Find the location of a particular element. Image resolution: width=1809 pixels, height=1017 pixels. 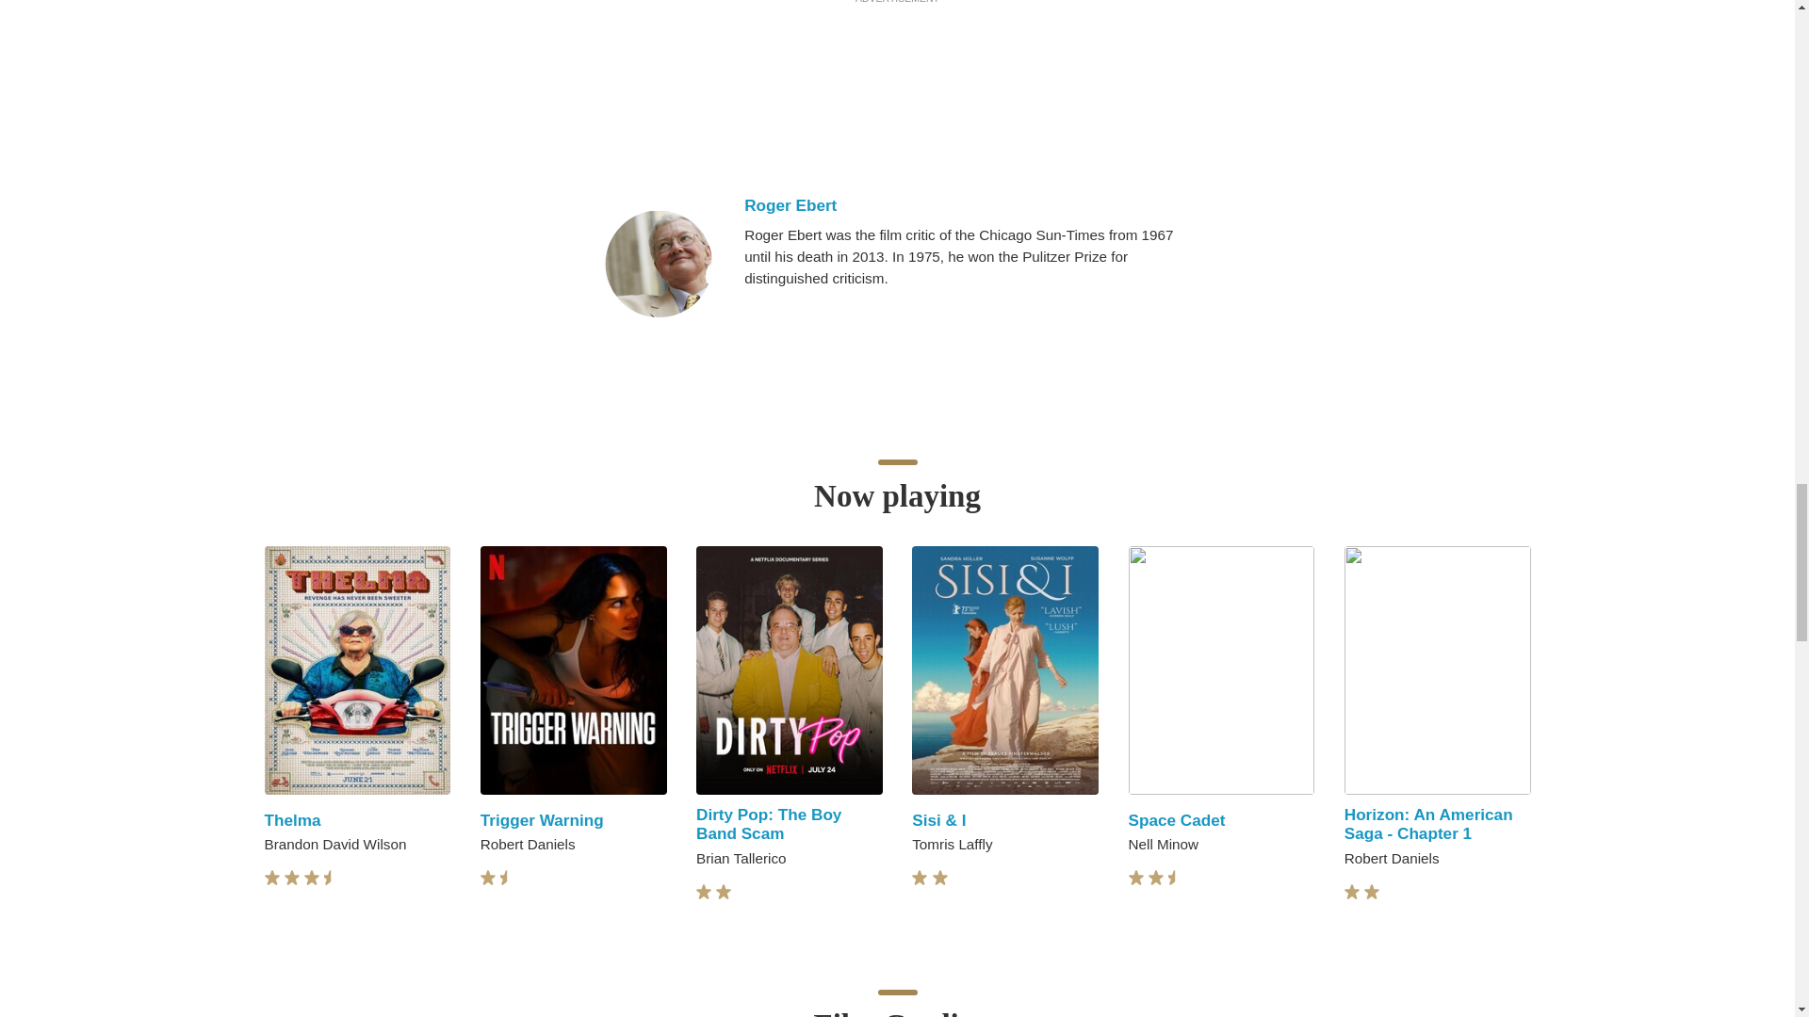

star-full is located at coordinates (311, 878).